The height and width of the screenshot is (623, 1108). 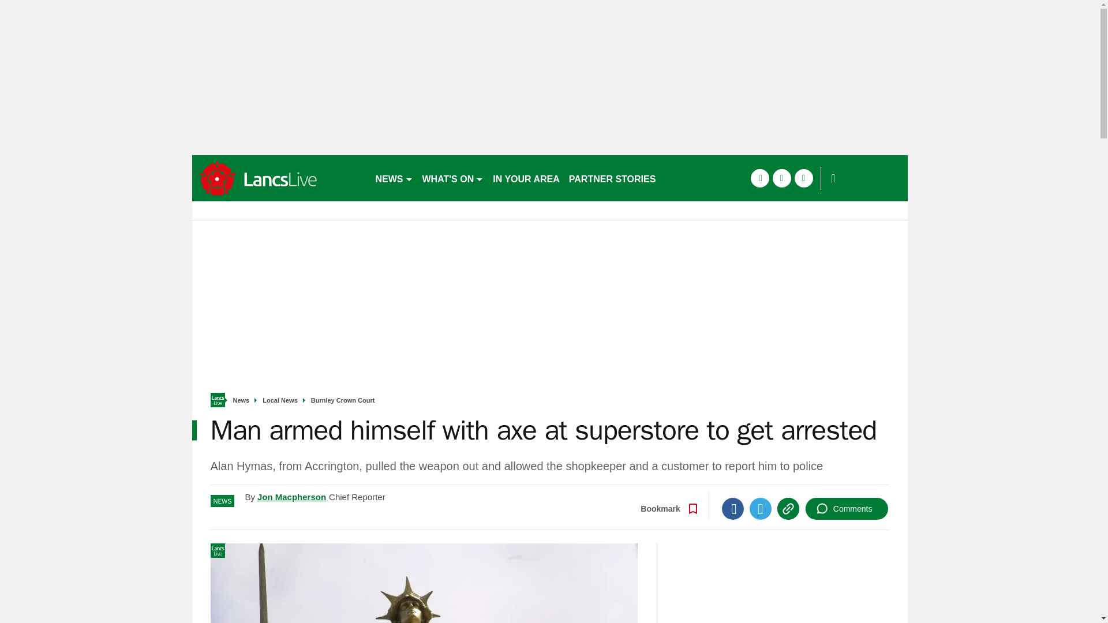 I want to click on Facebook, so click(x=733, y=508).